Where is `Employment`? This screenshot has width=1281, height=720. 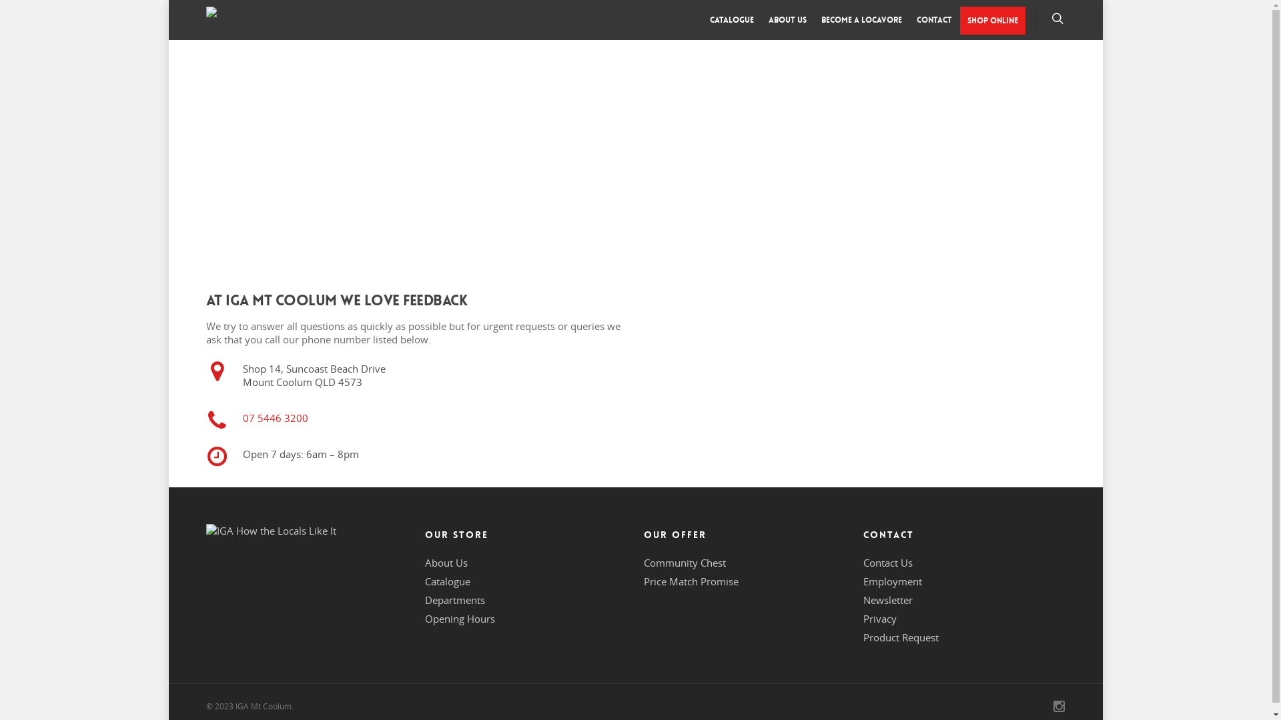 Employment is located at coordinates (893, 581).